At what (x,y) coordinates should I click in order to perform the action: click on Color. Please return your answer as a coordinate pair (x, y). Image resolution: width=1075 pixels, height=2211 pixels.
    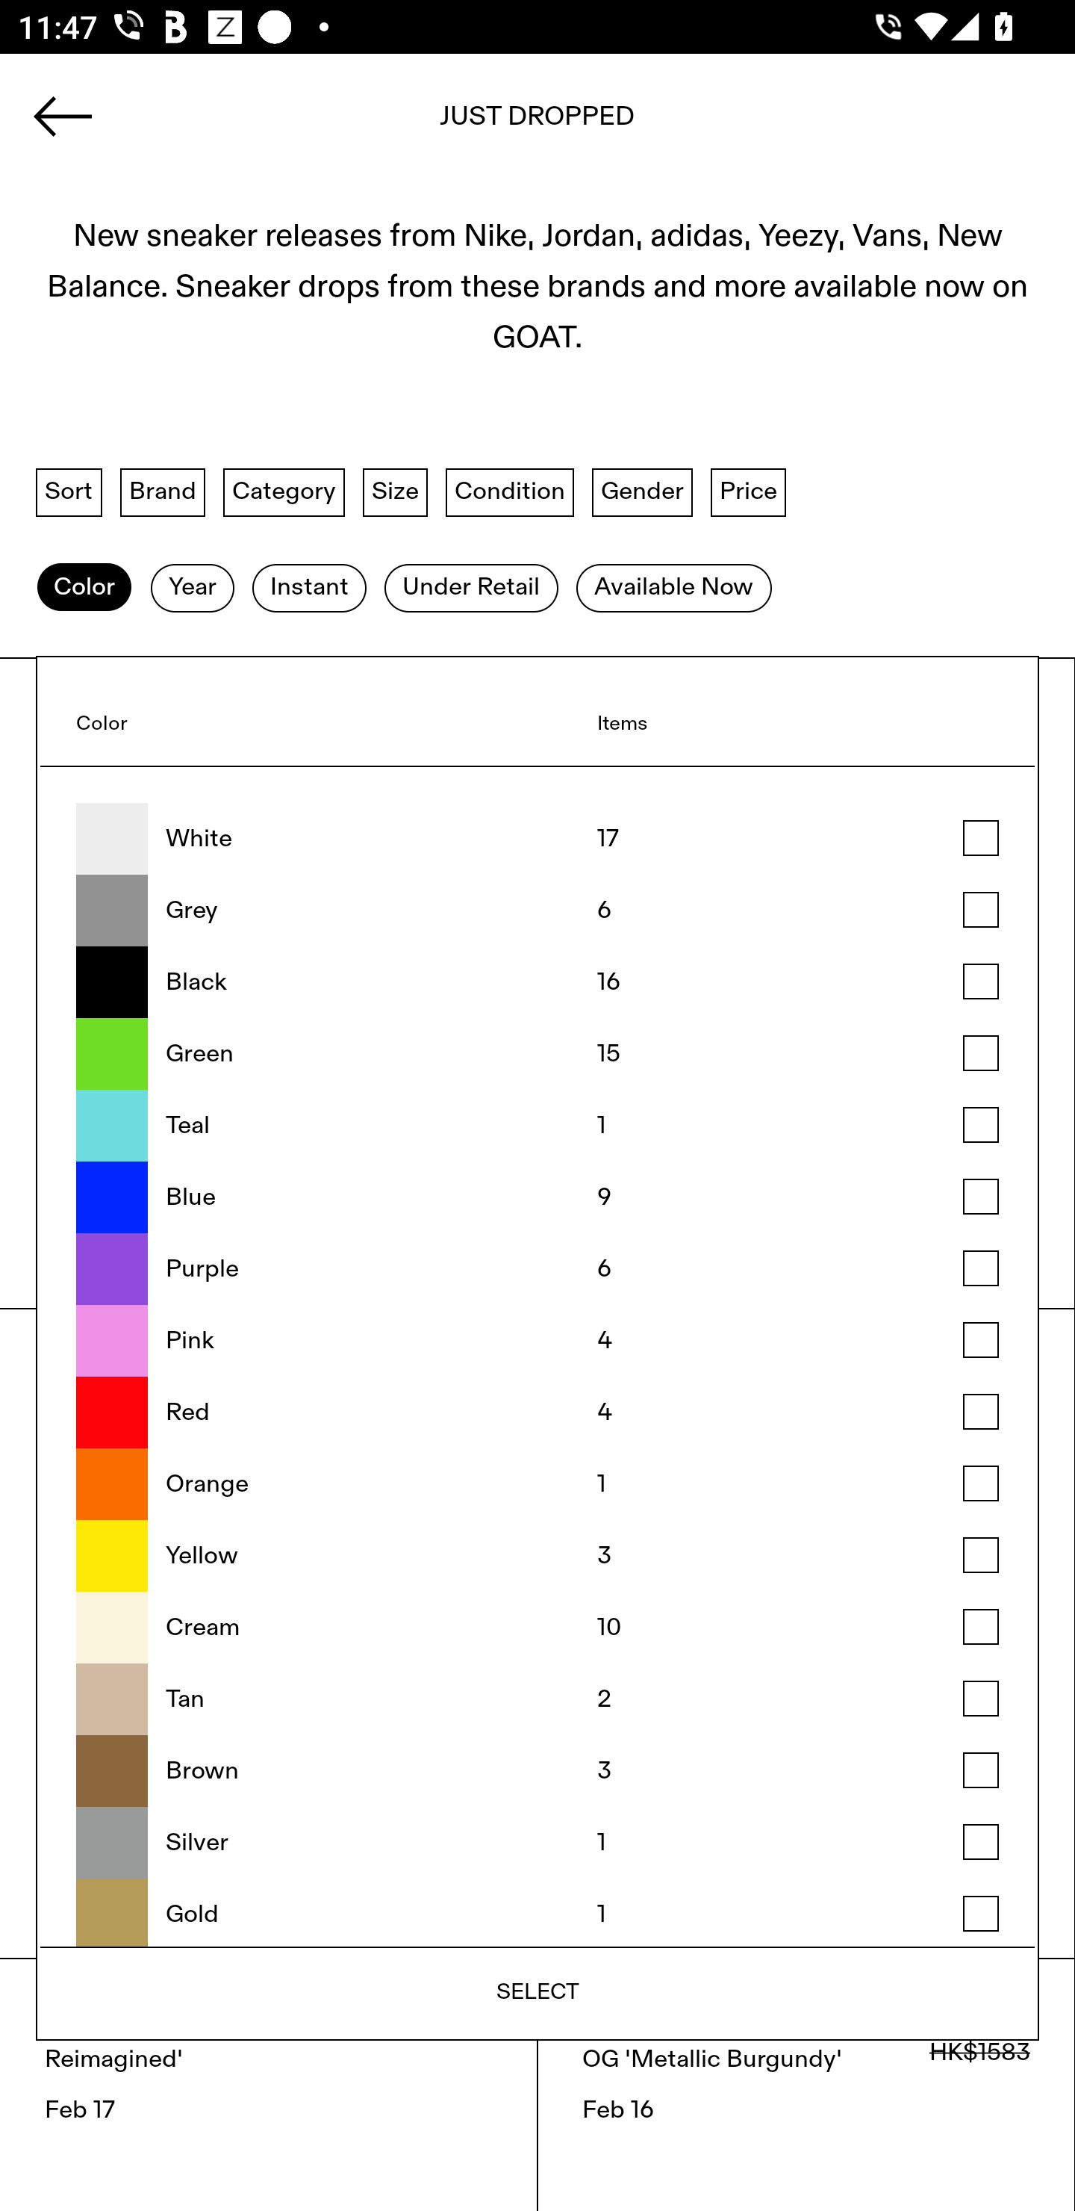
    Looking at the image, I should click on (84, 586).